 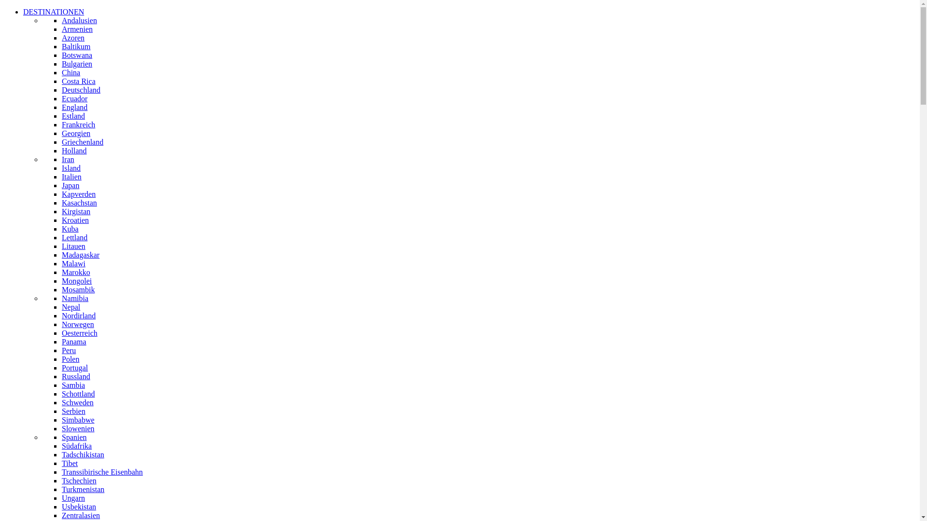 I want to click on Costa Rica, so click(x=79, y=81).